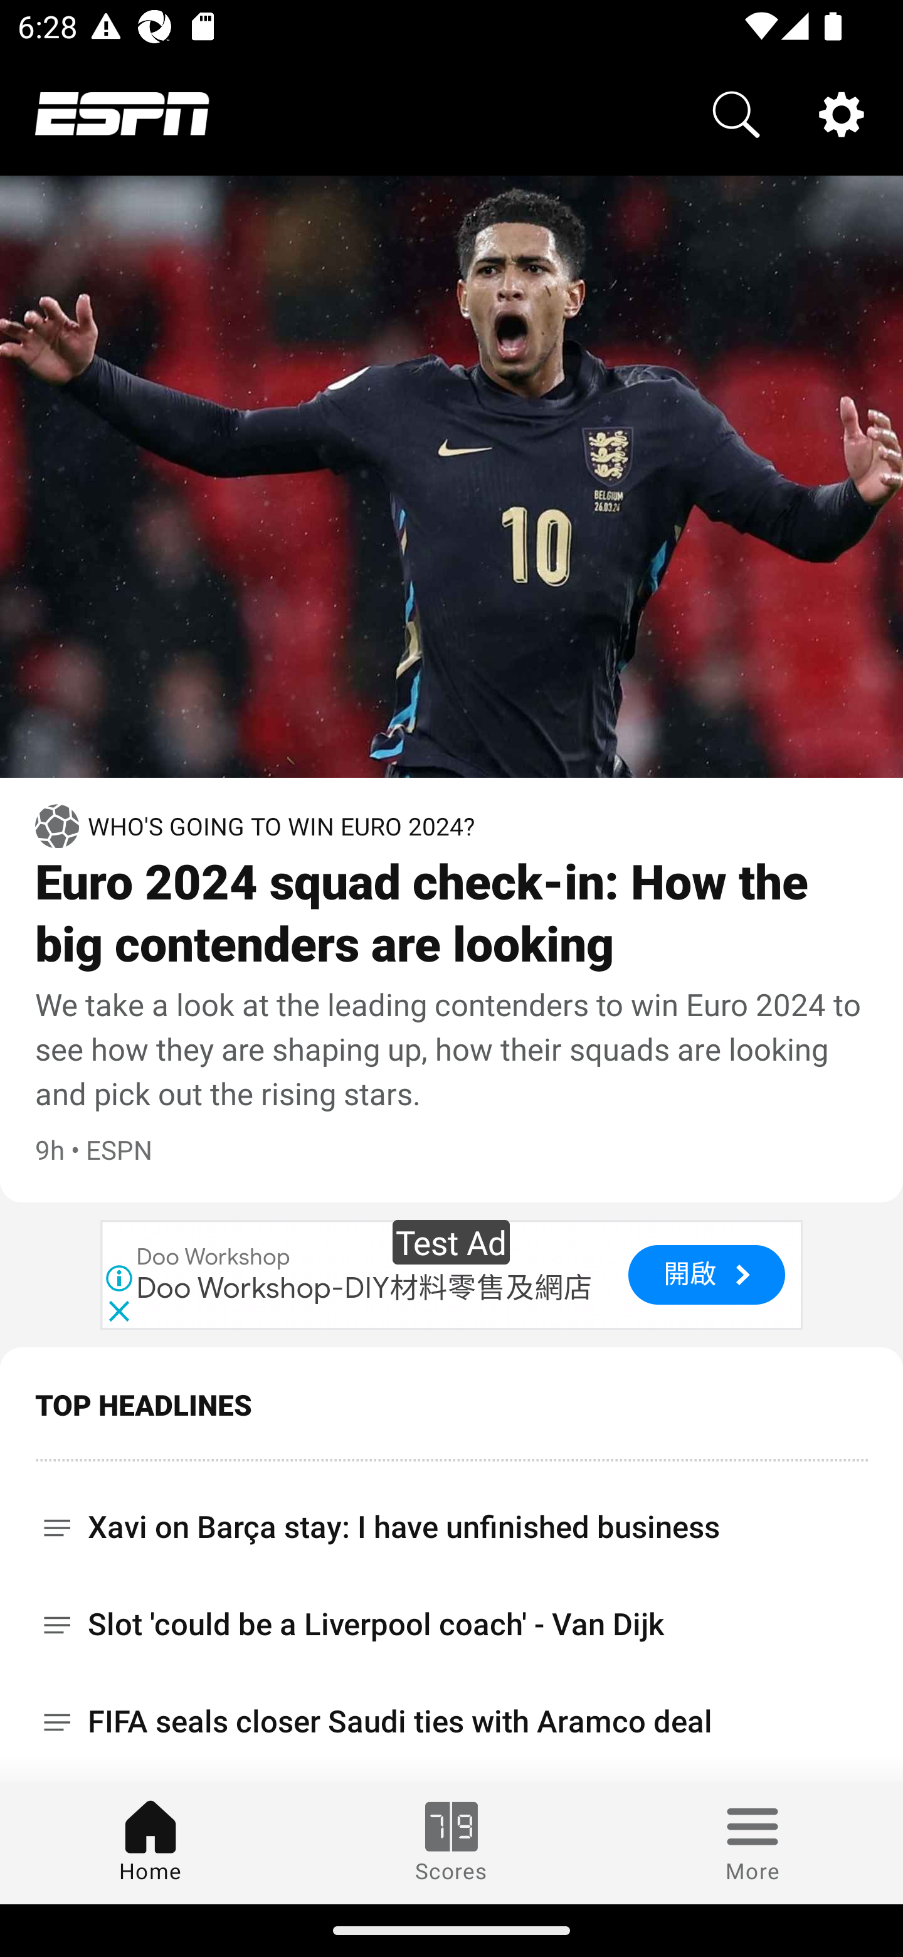 The image size is (903, 1957). What do you see at coordinates (451, 1722) in the screenshot?
I see ` FIFA seals closer Saudi ties with Aramco deal` at bounding box center [451, 1722].